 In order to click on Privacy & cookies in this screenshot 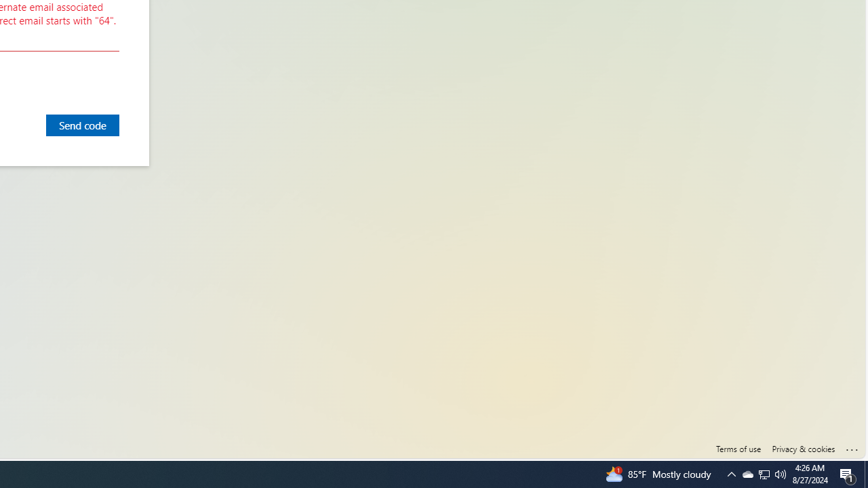, I will do `click(803, 449)`.